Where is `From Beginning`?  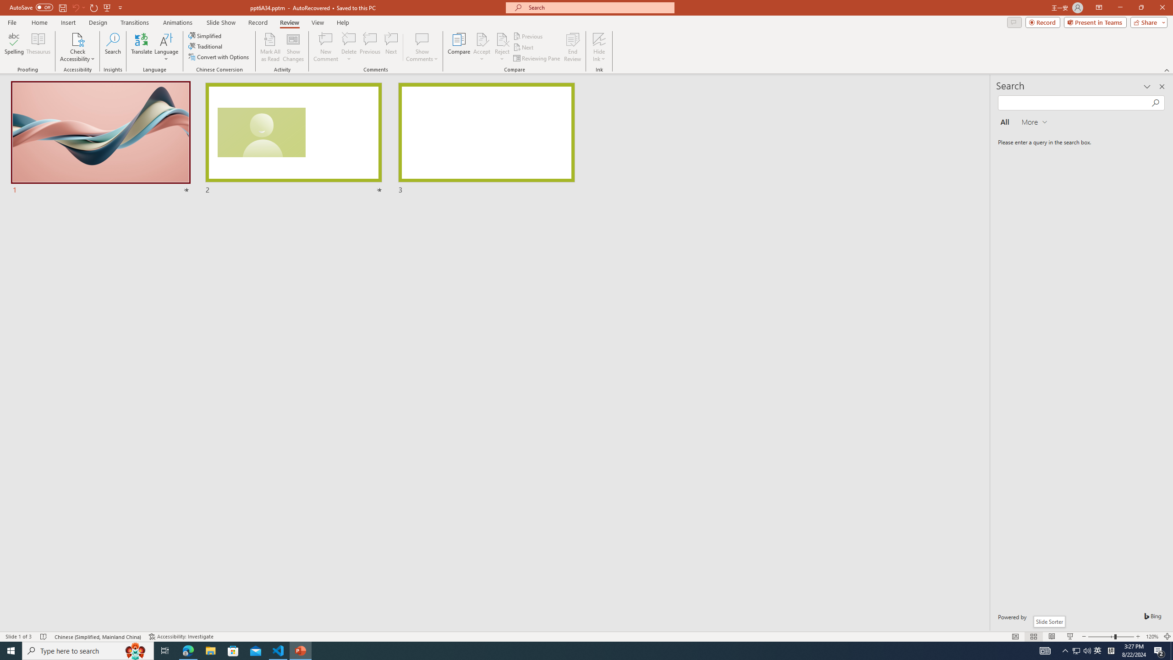
From Beginning is located at coordinates (107, 7).